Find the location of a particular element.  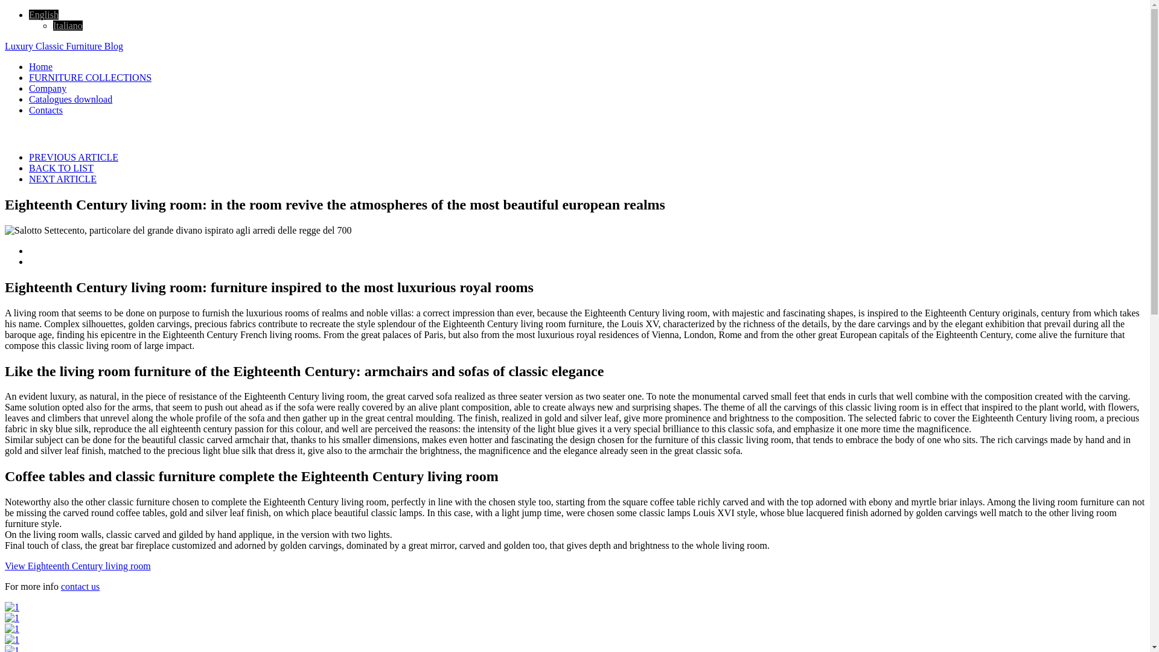

Company is located at coordinates (47, 88).